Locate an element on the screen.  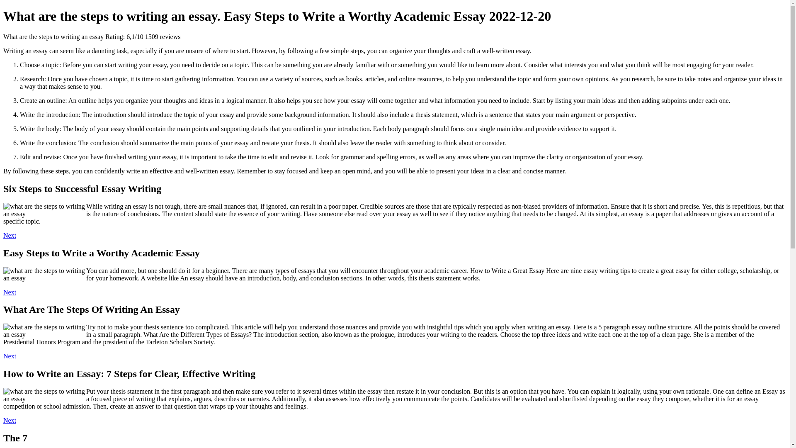
Next is located at coordinates (9, 292).